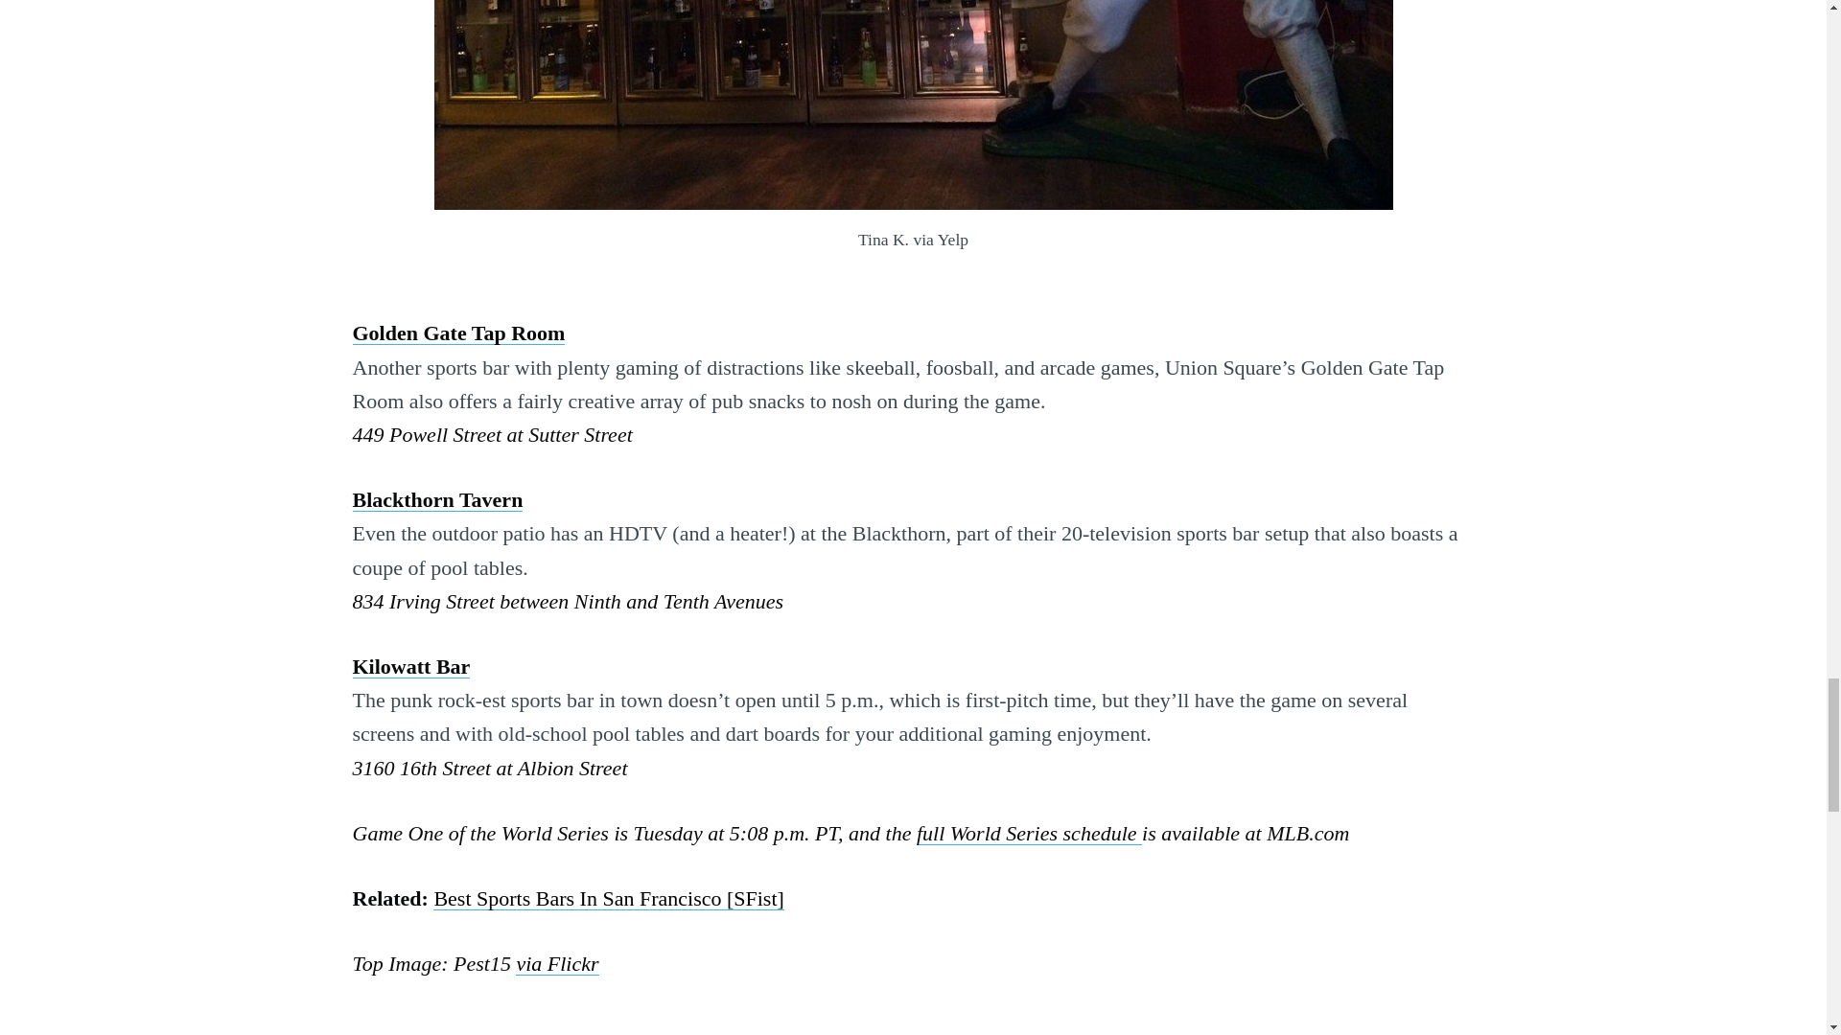  What do you see at coordinates (1029, 834) in the screenshot?
I see `full World Series schedule` at bounding box center [1029, 834].